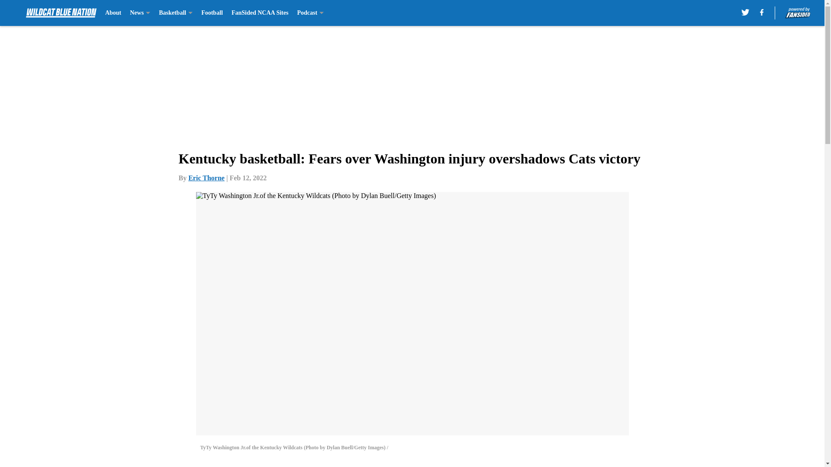 The height and width of the screenshot is (467, 831). What do you see at coordinates (113, 13) in the screenshot?
I see `About` at bounding box center [113, 13].